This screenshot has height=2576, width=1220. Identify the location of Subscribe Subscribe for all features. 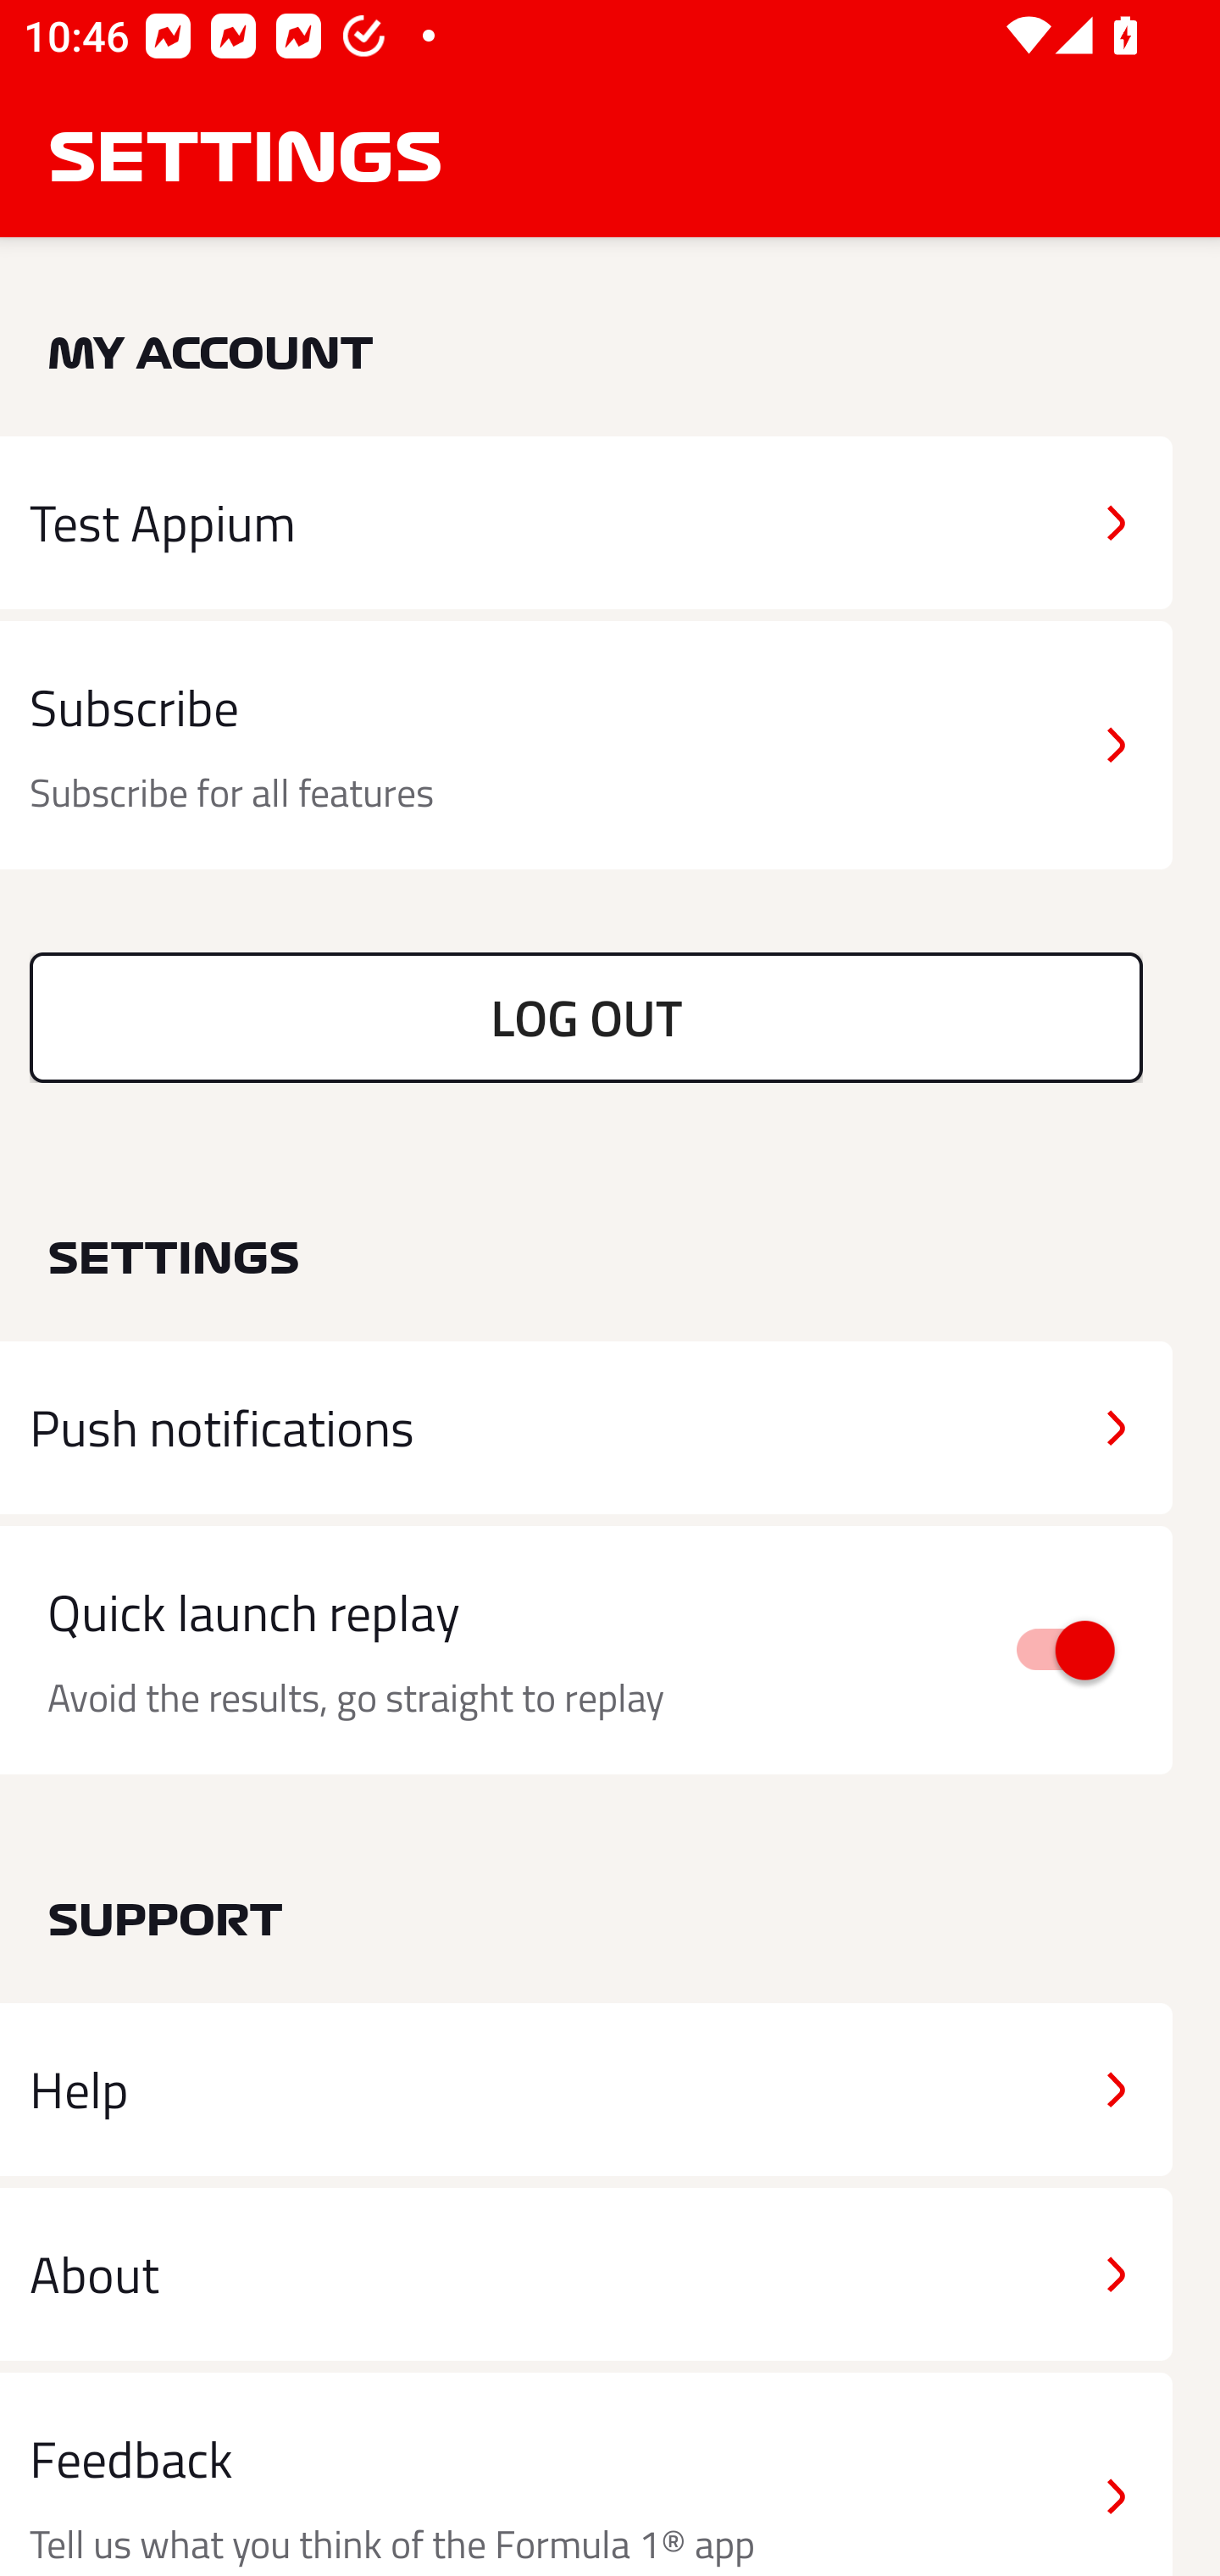
(586, 746).